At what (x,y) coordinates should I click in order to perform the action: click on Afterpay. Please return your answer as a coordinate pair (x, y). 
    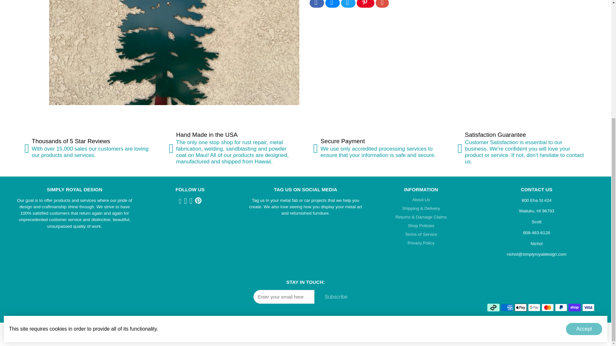
    Looking at the image, I should click on (493, 308).